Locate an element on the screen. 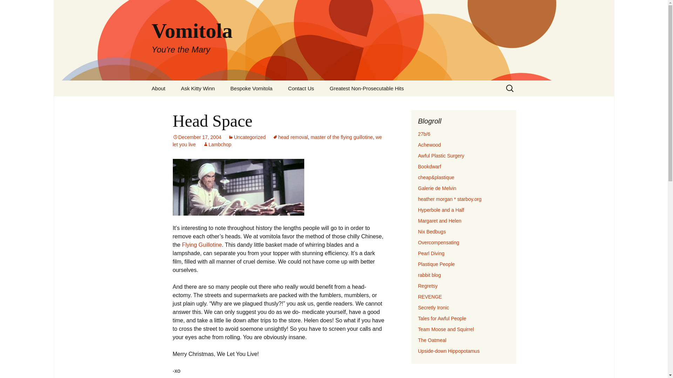 The width and height of the screenshot is (673, 378). REVENGE is located at coordinates (430, 297).